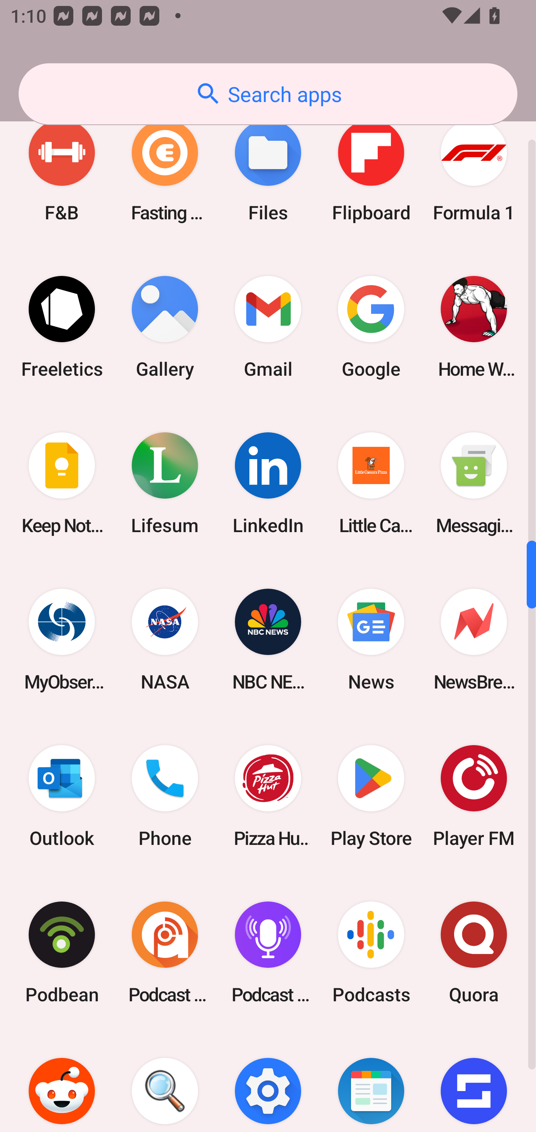  I want to click on Outlook, so click(62, 795).